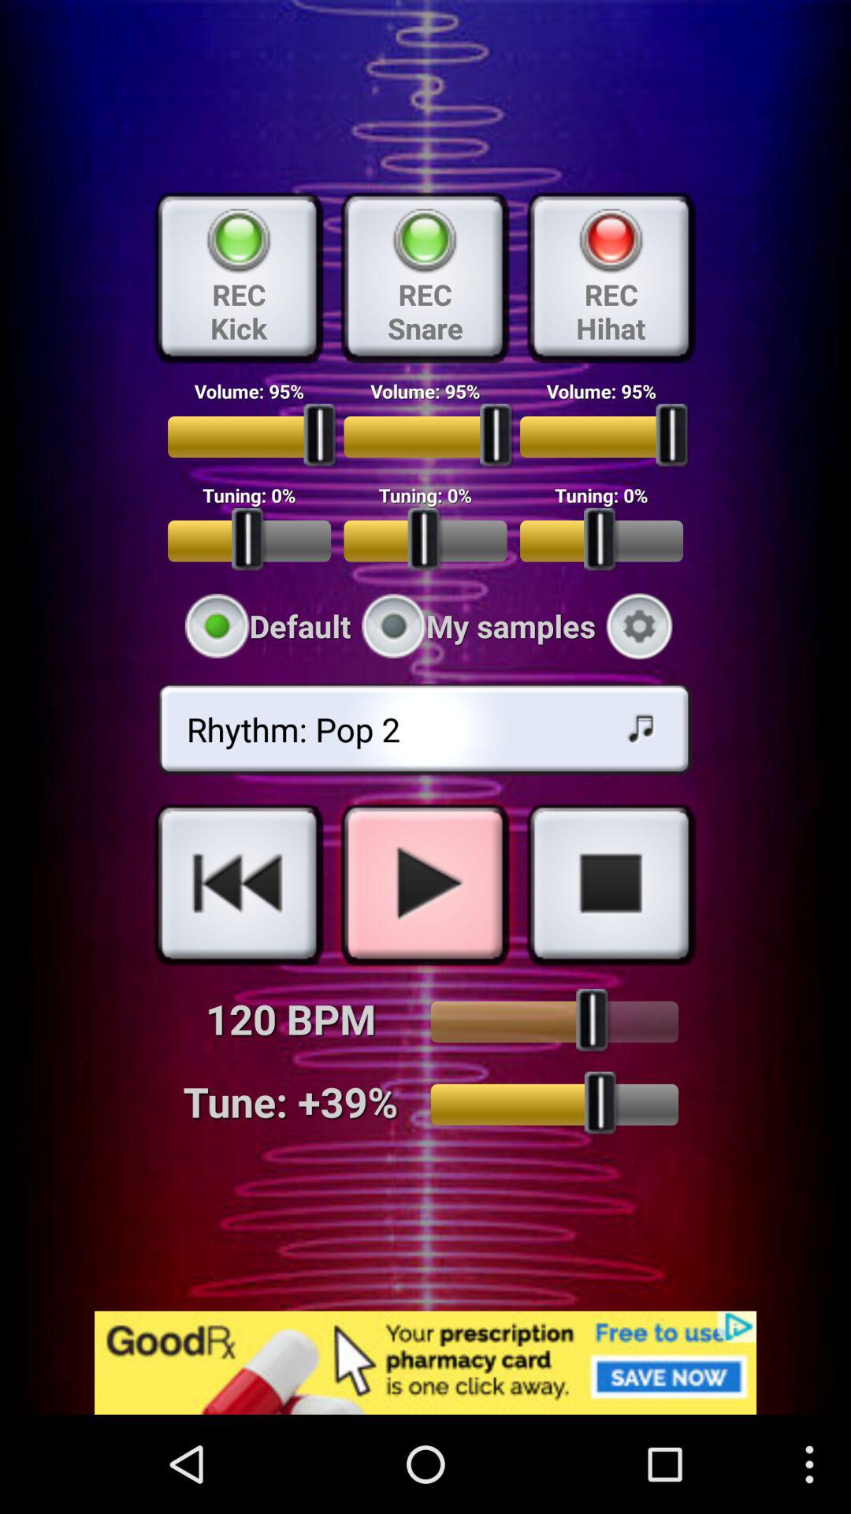 Image resolution: width=851 pixels, height=1514 pixels. I want to click on open advertisement, so click(425, 1363).